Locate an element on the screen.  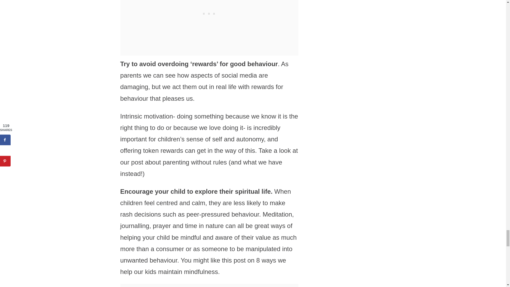
parenting without rules is located at coordinates (195, 162).